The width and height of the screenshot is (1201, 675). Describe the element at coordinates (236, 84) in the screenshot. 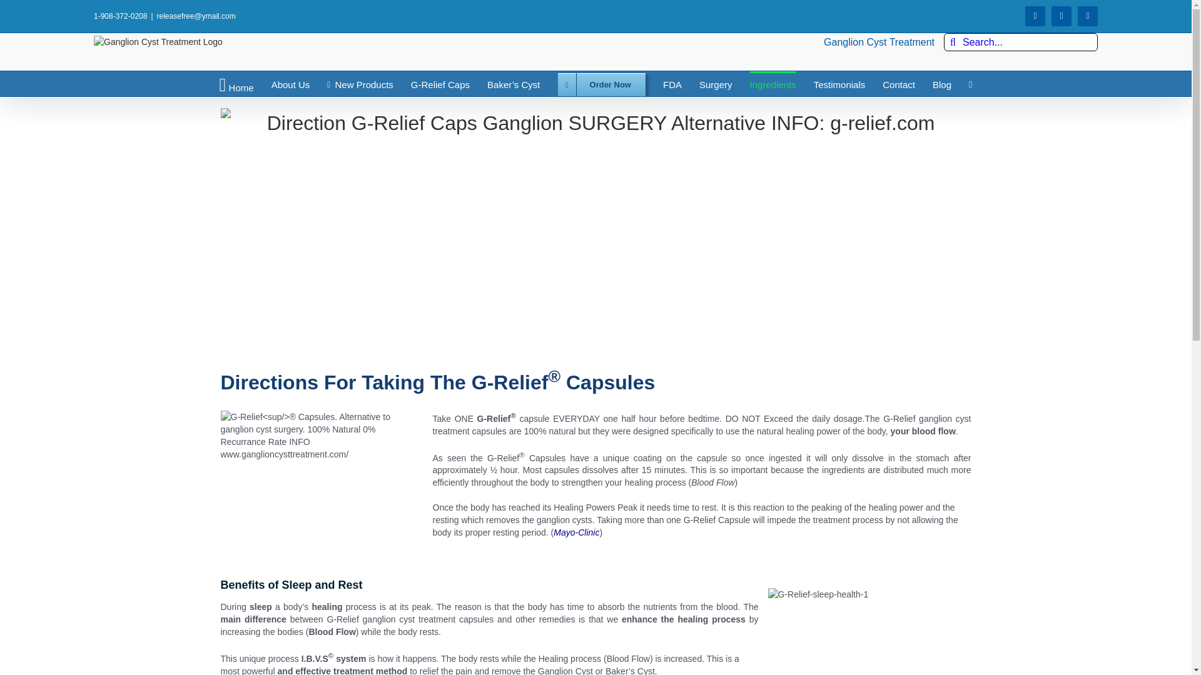

I see `Home` at that location.